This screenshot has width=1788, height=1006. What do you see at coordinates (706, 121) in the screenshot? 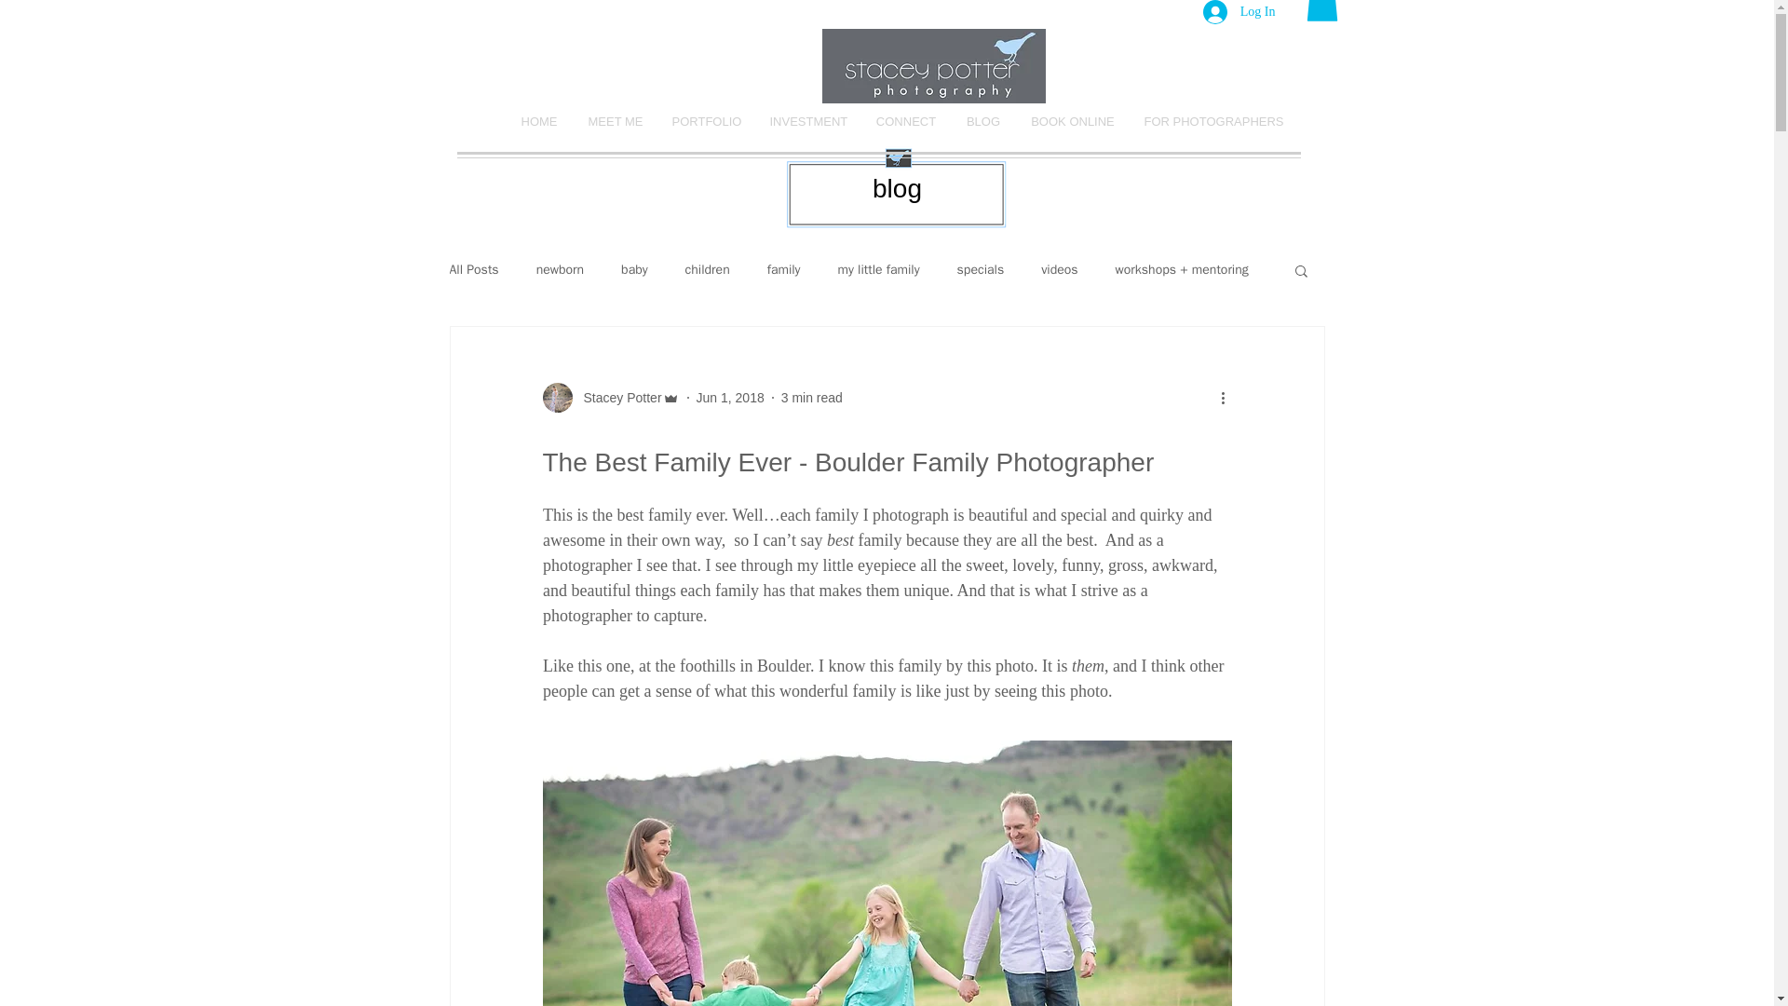
I see `PORTFOLIO` at bounding box center [706, 121].